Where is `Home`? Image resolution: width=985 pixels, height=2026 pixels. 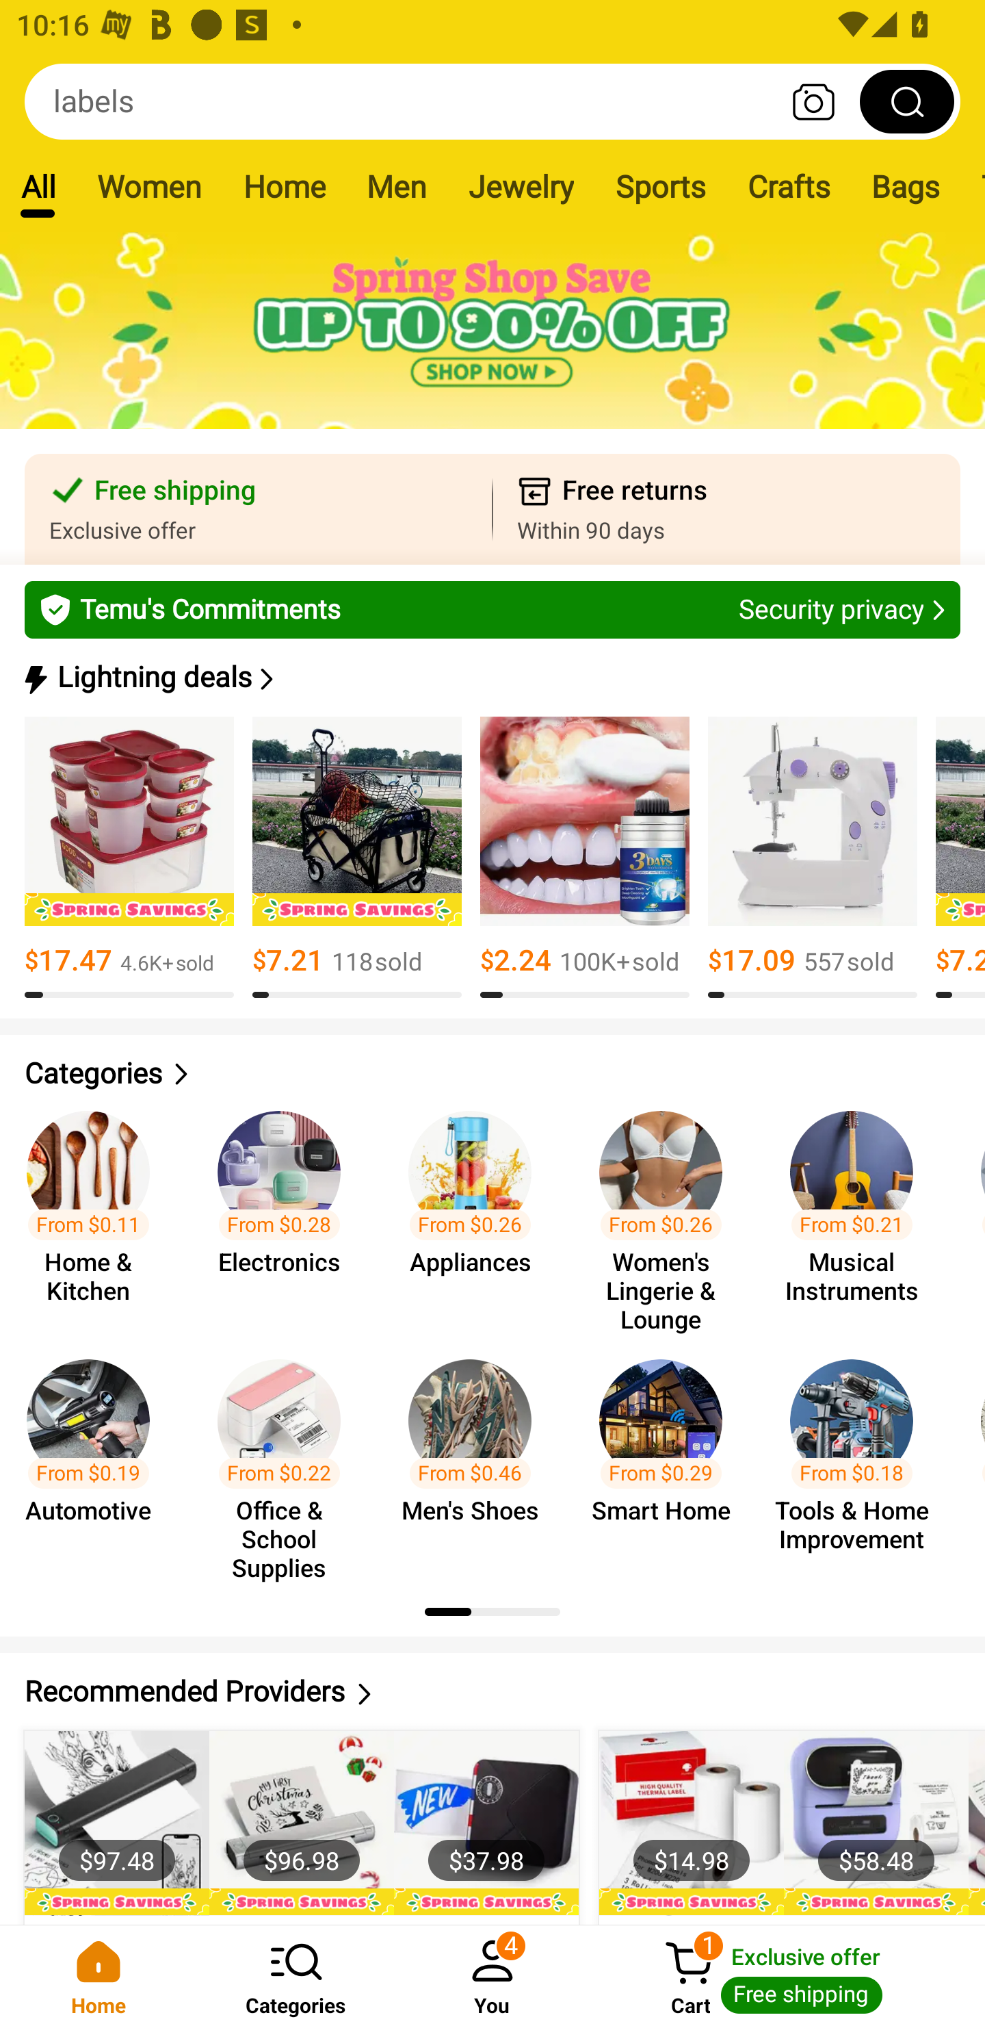 Home is located at coordinates (284, 186).